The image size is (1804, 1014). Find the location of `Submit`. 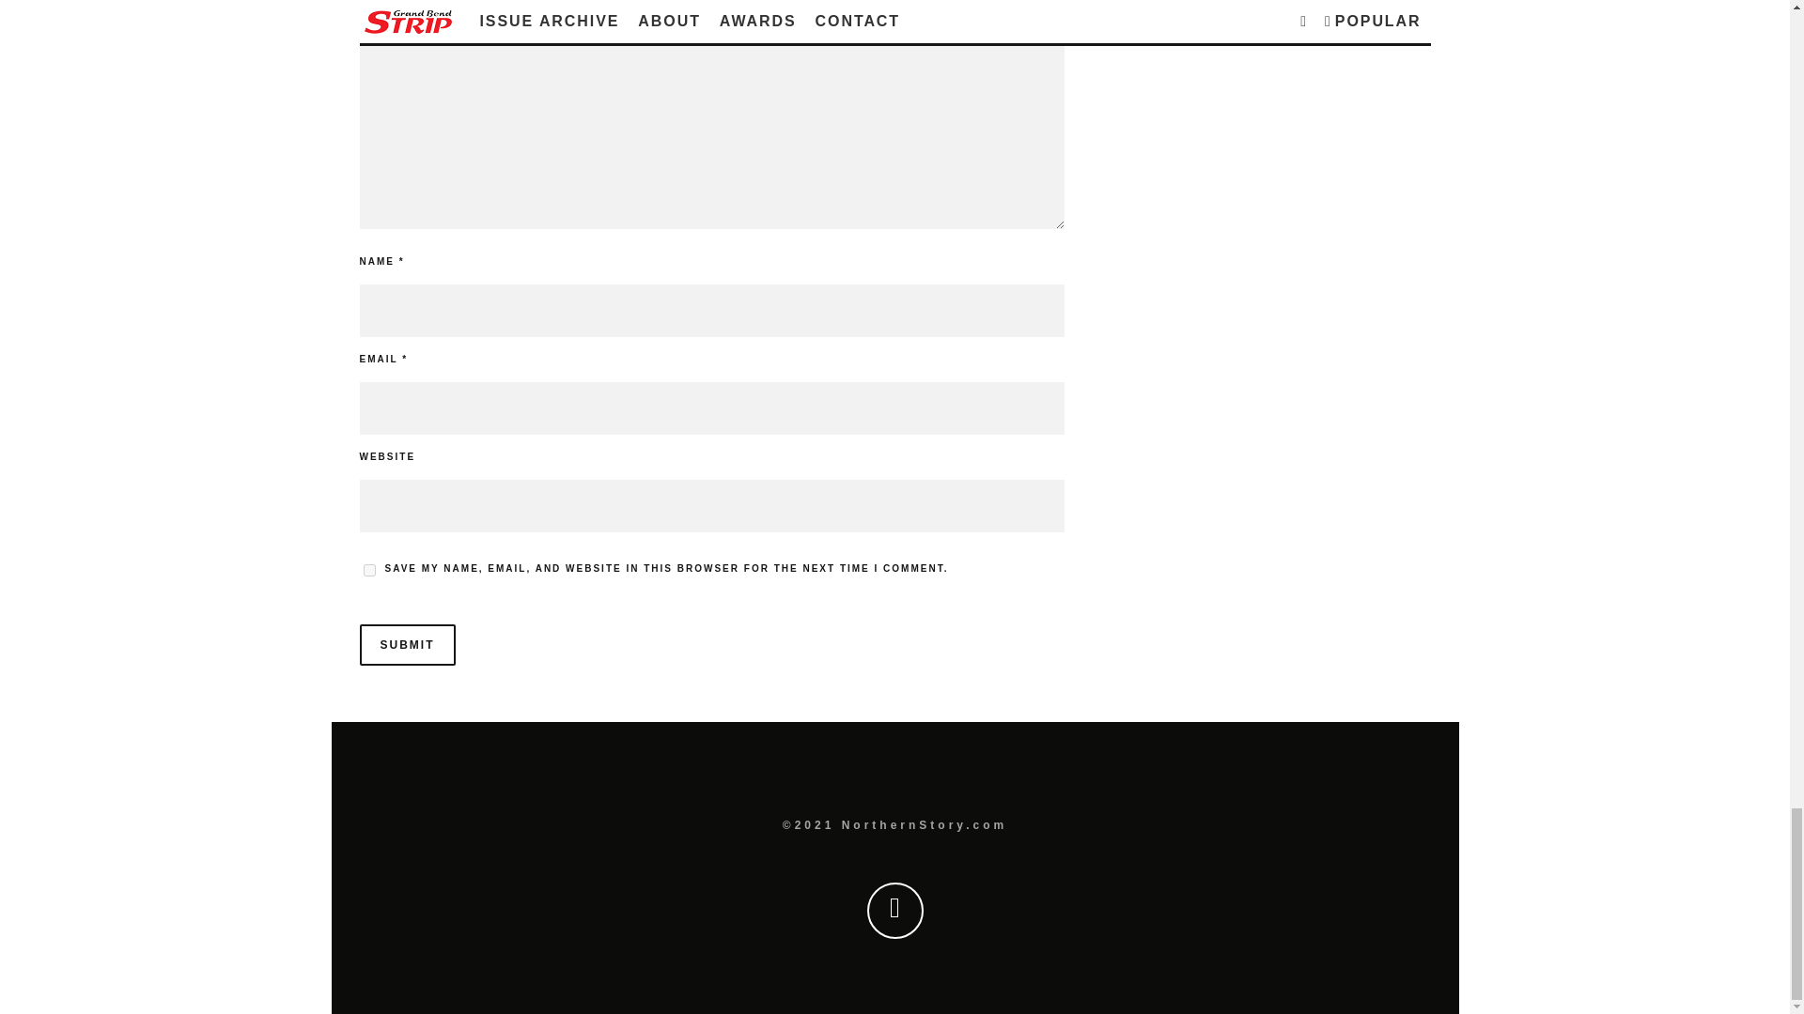

Submit is located at coordinates (406, 644).